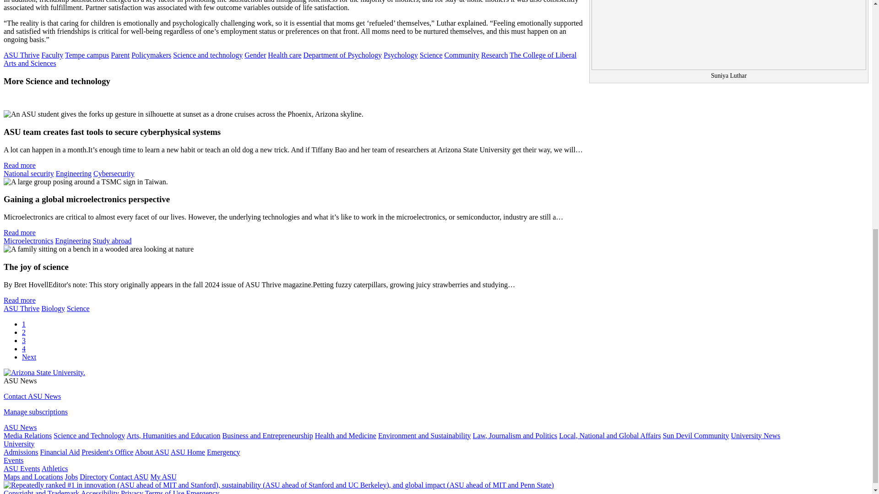 The width and height of the screenshot is (879, 494). What do you see at coordinates (285, 55) in the screenshot?
I see `Health care` at bounding box center [285, 55].